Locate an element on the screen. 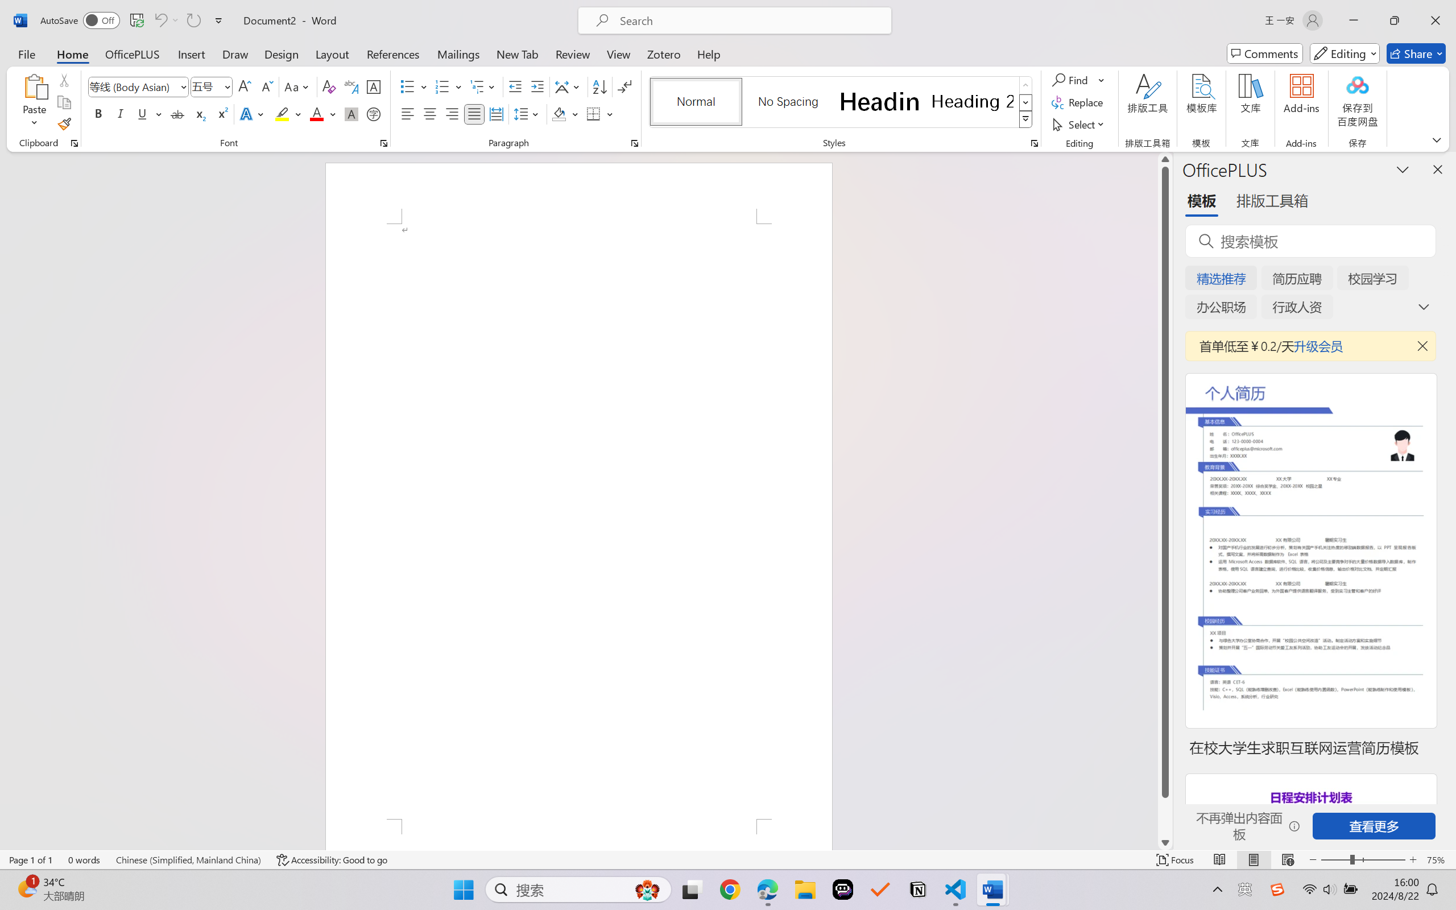 The image size is (1456, 910). Row up is located at coordinates (1026, 85).